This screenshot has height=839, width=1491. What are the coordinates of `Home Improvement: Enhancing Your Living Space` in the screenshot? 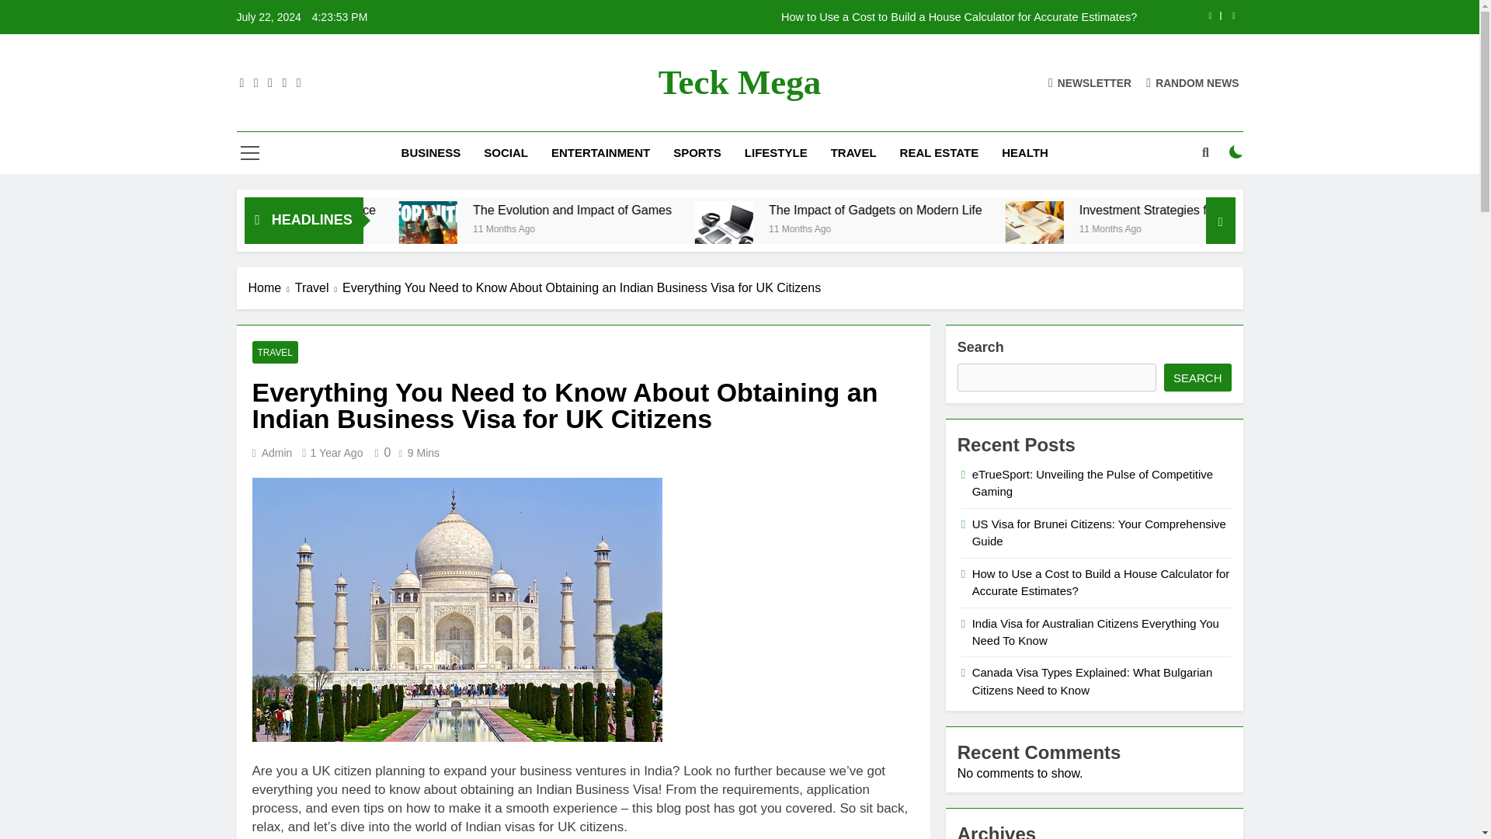 It's located at (443, 210).